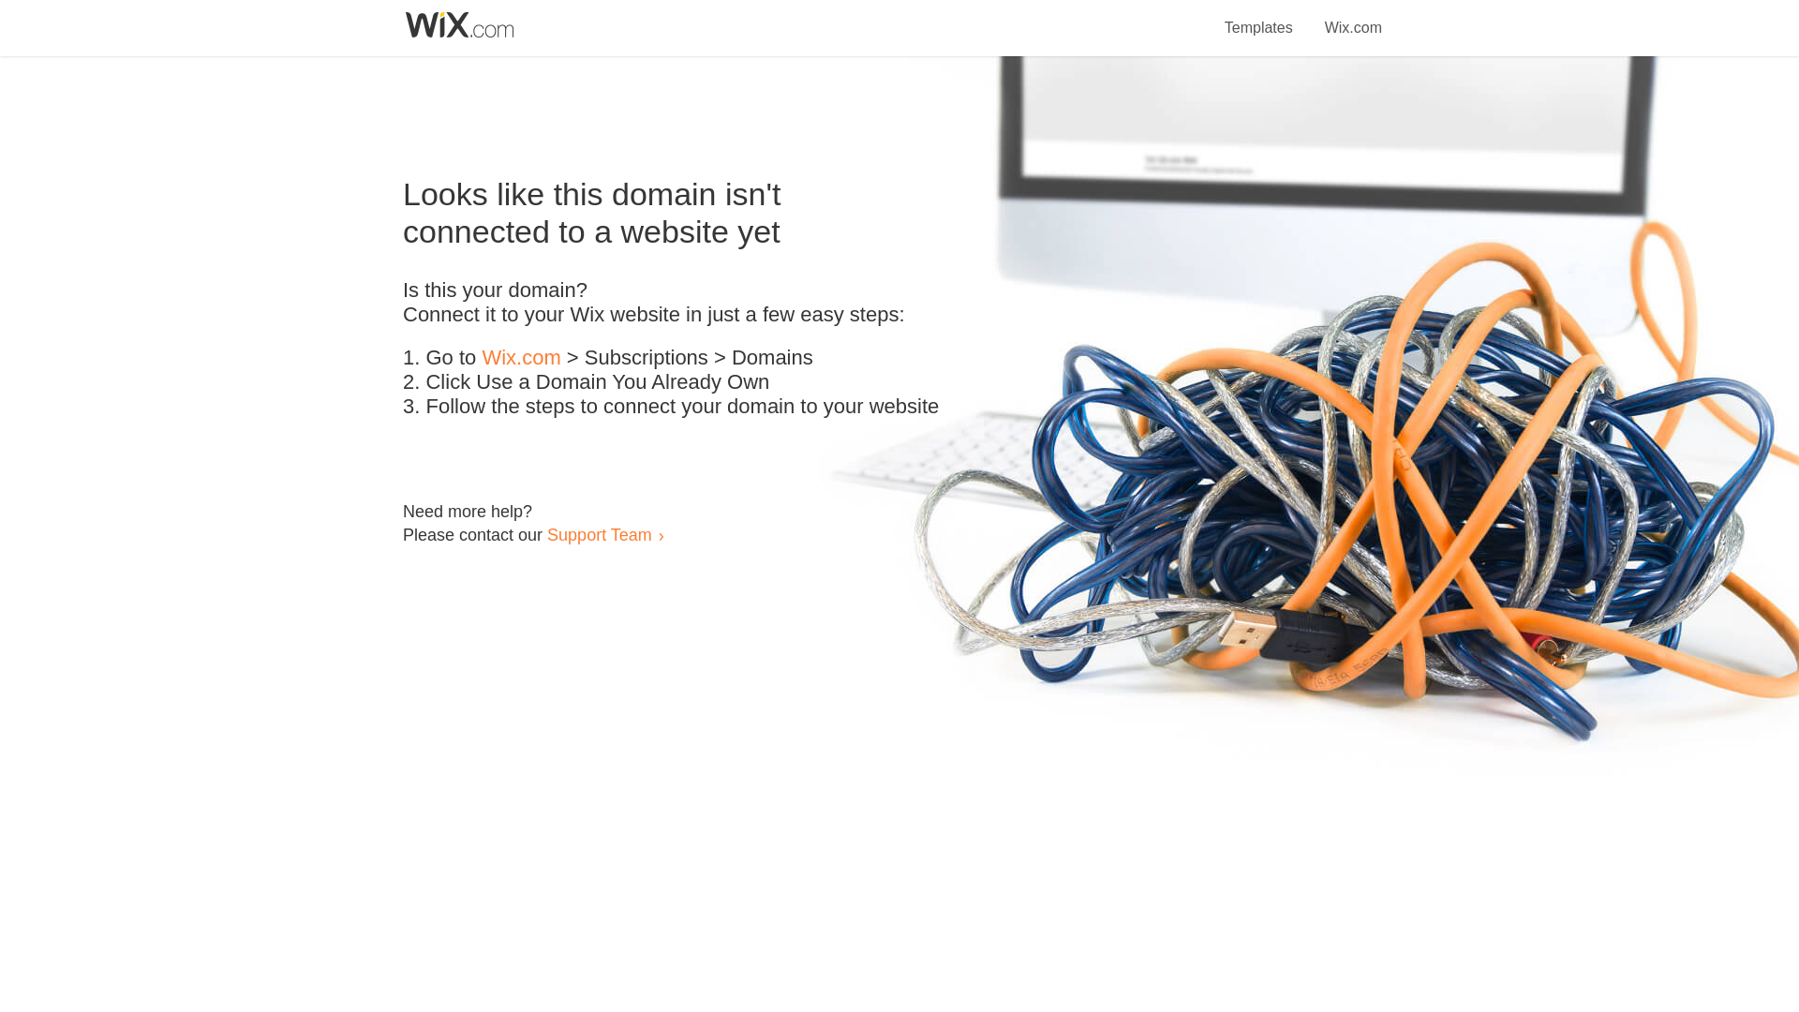 The image size is (1799, 1012). Describe the element at coordinates (521, 358) in the screenshot. I see `Wix.com` at that location.